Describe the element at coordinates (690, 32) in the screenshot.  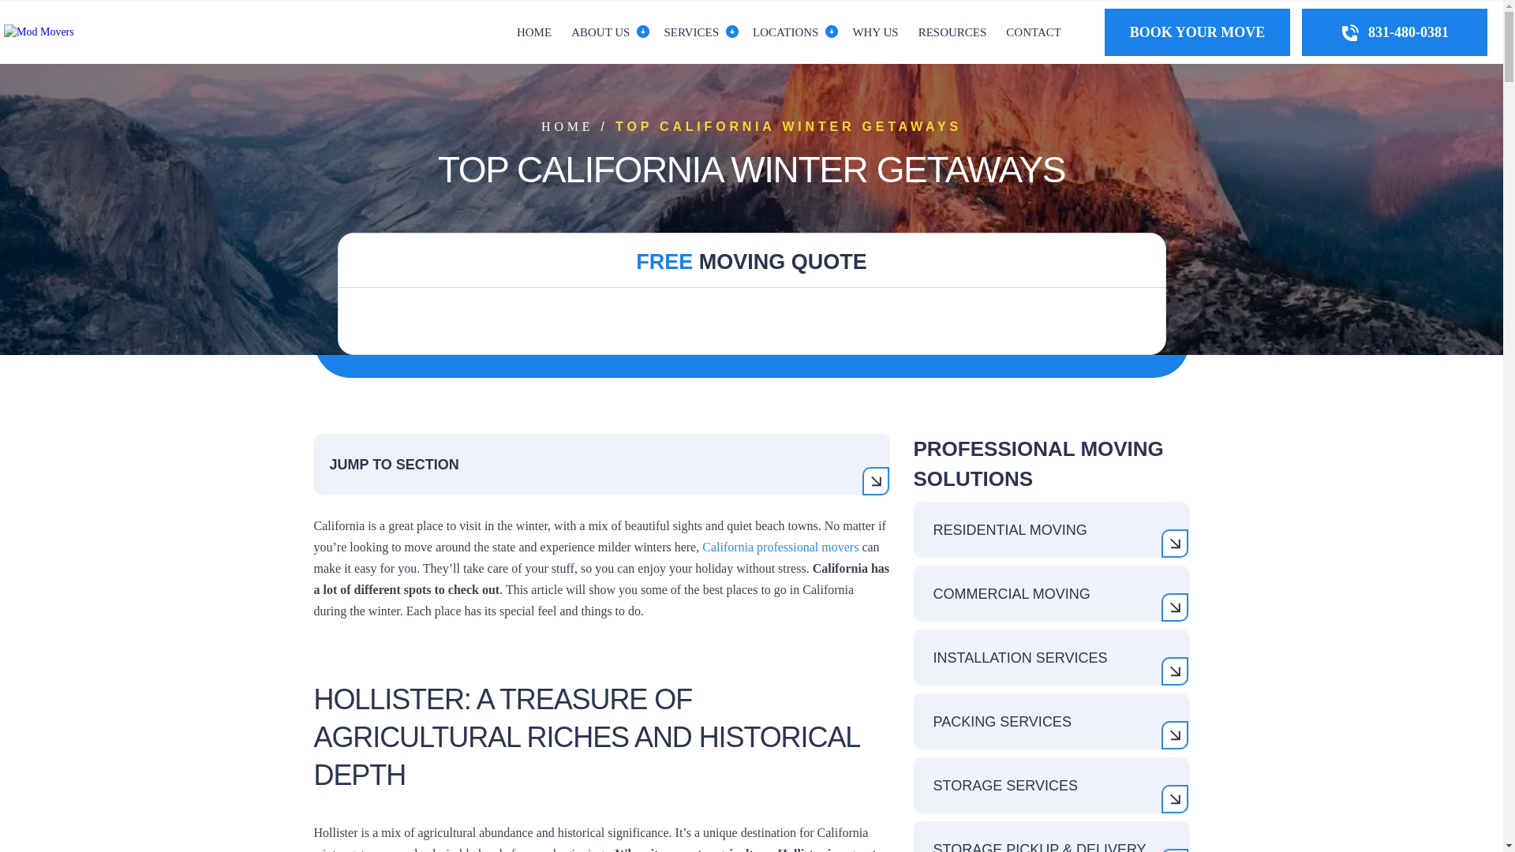
I see `SERVICES` at that location.